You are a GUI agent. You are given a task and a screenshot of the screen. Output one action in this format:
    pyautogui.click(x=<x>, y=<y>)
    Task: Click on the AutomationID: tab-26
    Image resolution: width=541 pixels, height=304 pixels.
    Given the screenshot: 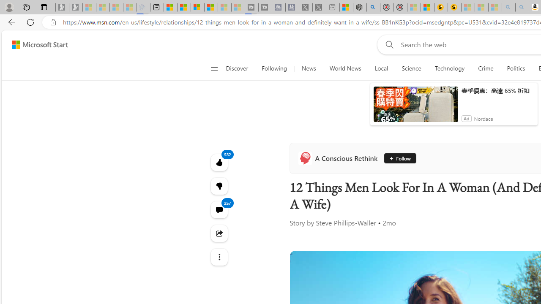 What is the action you would take?
    pyautogui.click(x=366, y=243)
    